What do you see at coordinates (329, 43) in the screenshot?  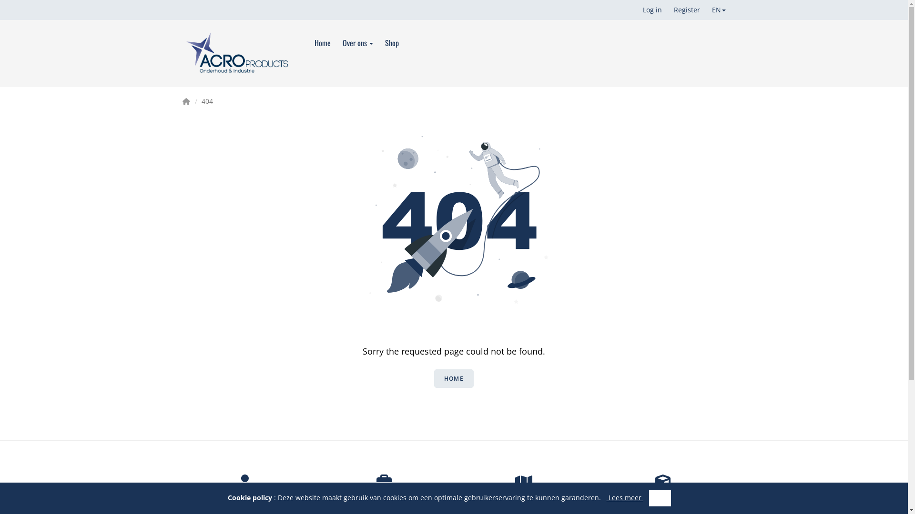 I see `Home` at bounding box center [329, 43].